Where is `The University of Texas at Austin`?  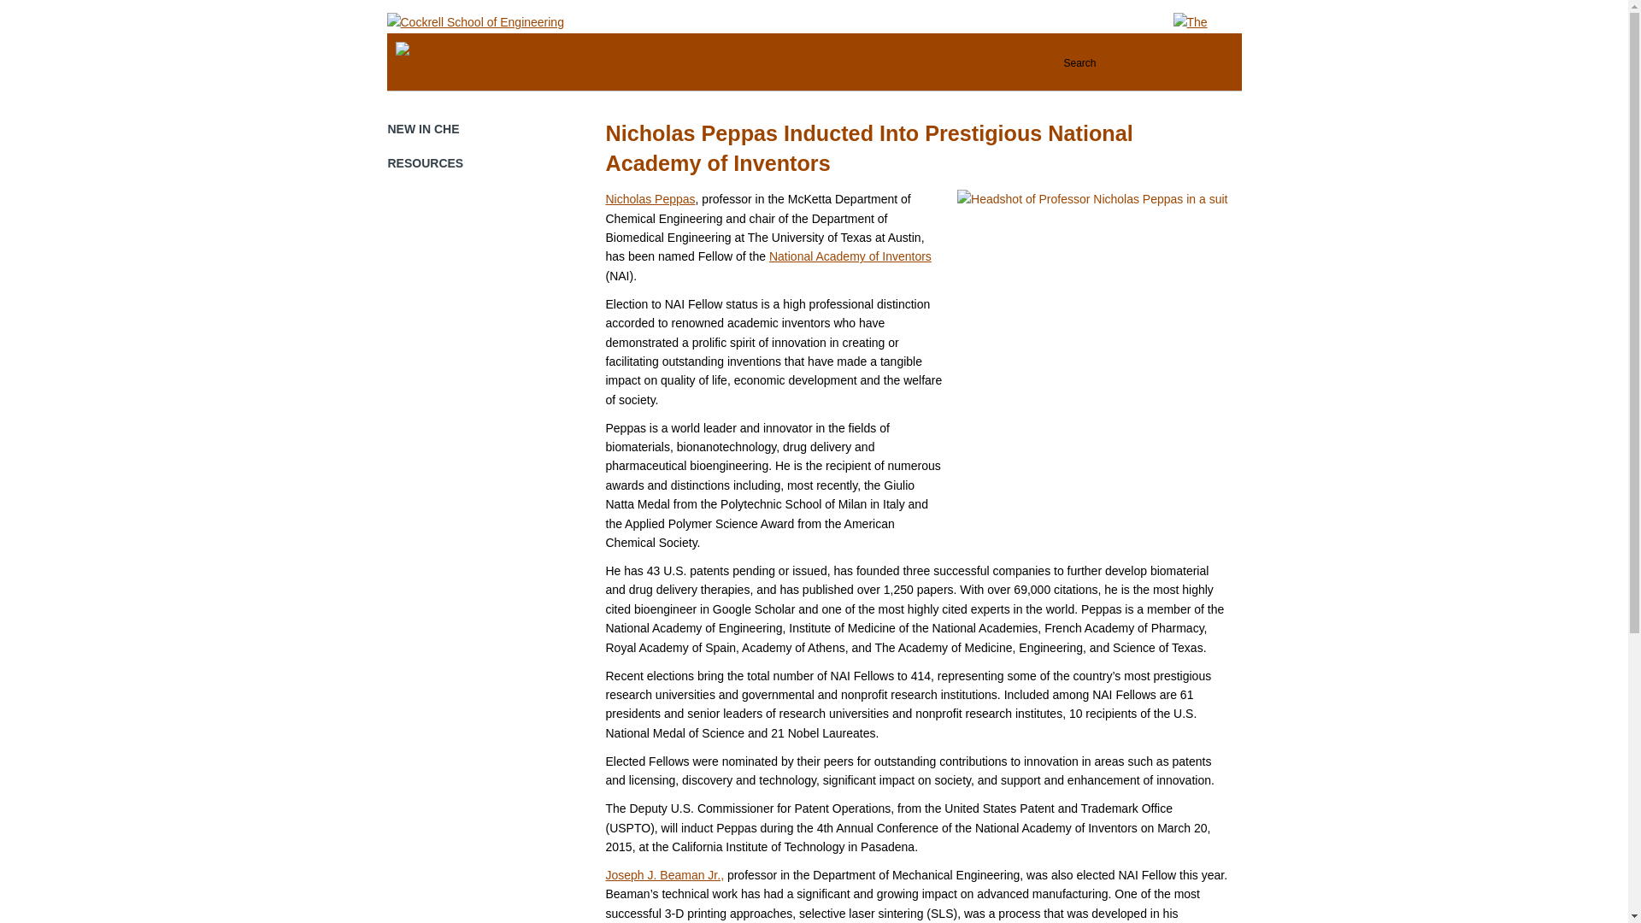
The University of Texas at Austin is located at coordinates (1207, 51).